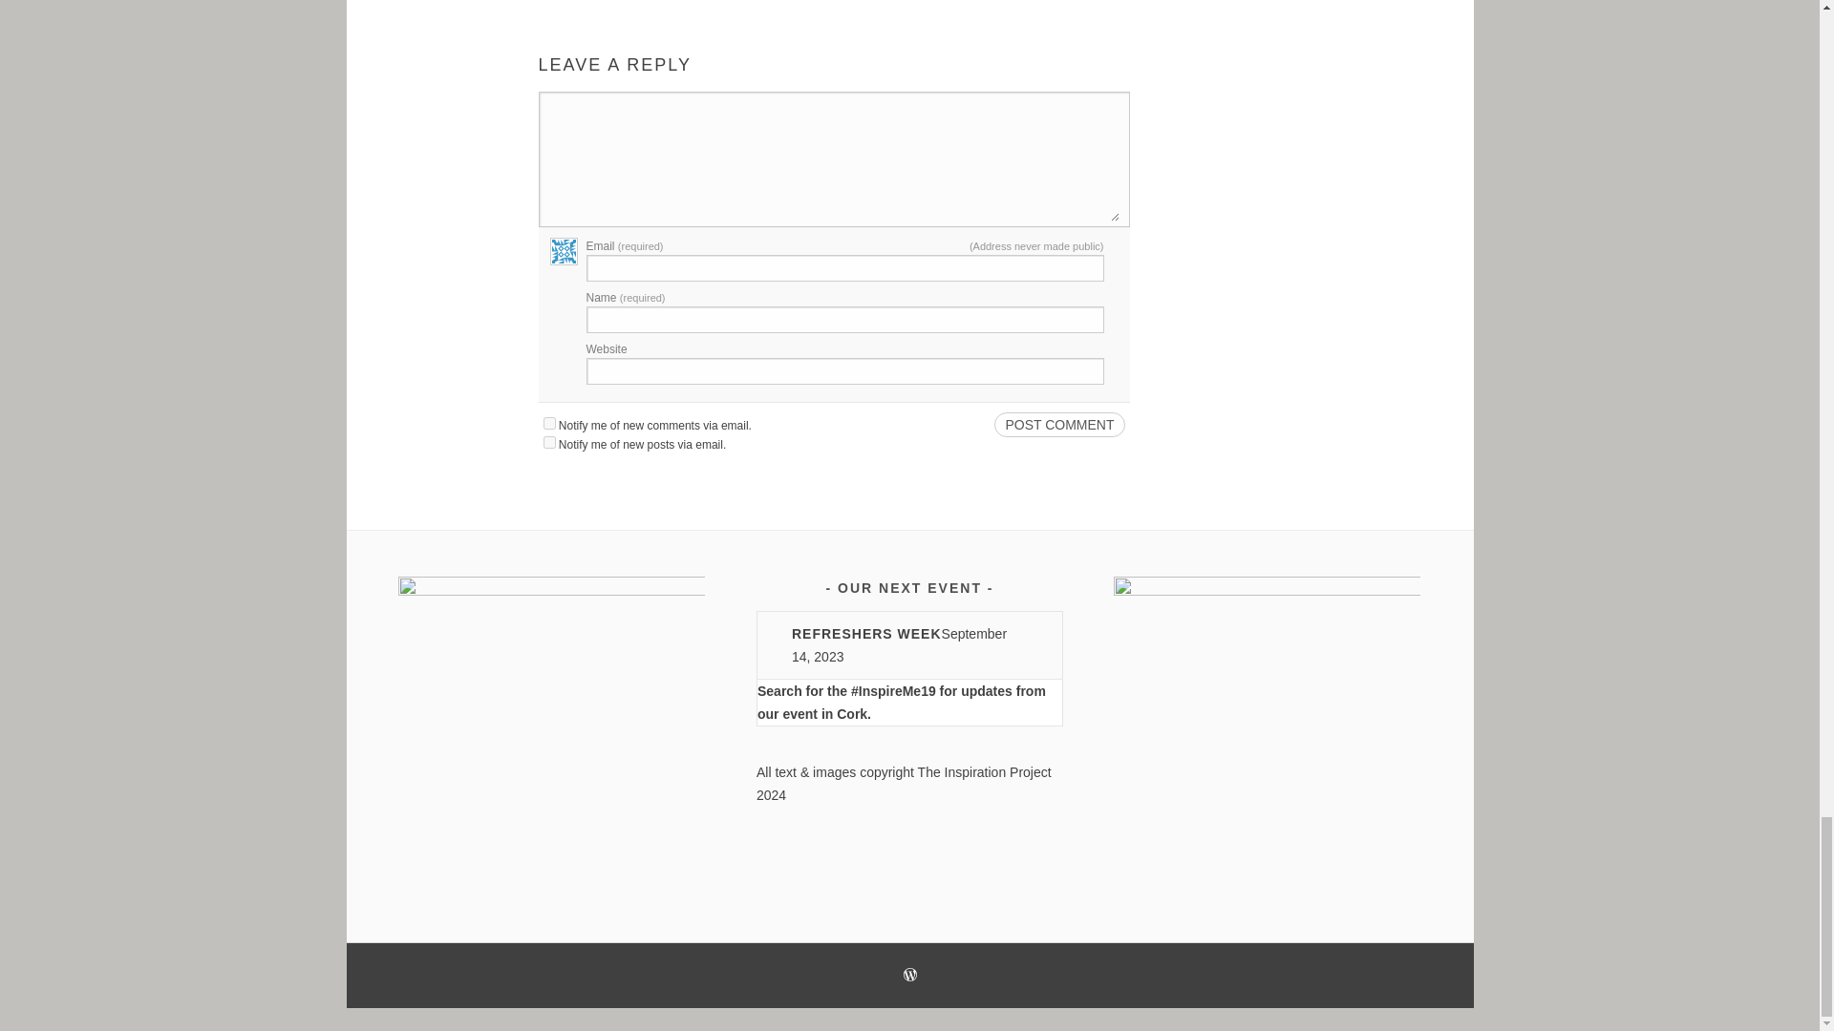  I want to click on Enter your comment here..., so click(833, 161).